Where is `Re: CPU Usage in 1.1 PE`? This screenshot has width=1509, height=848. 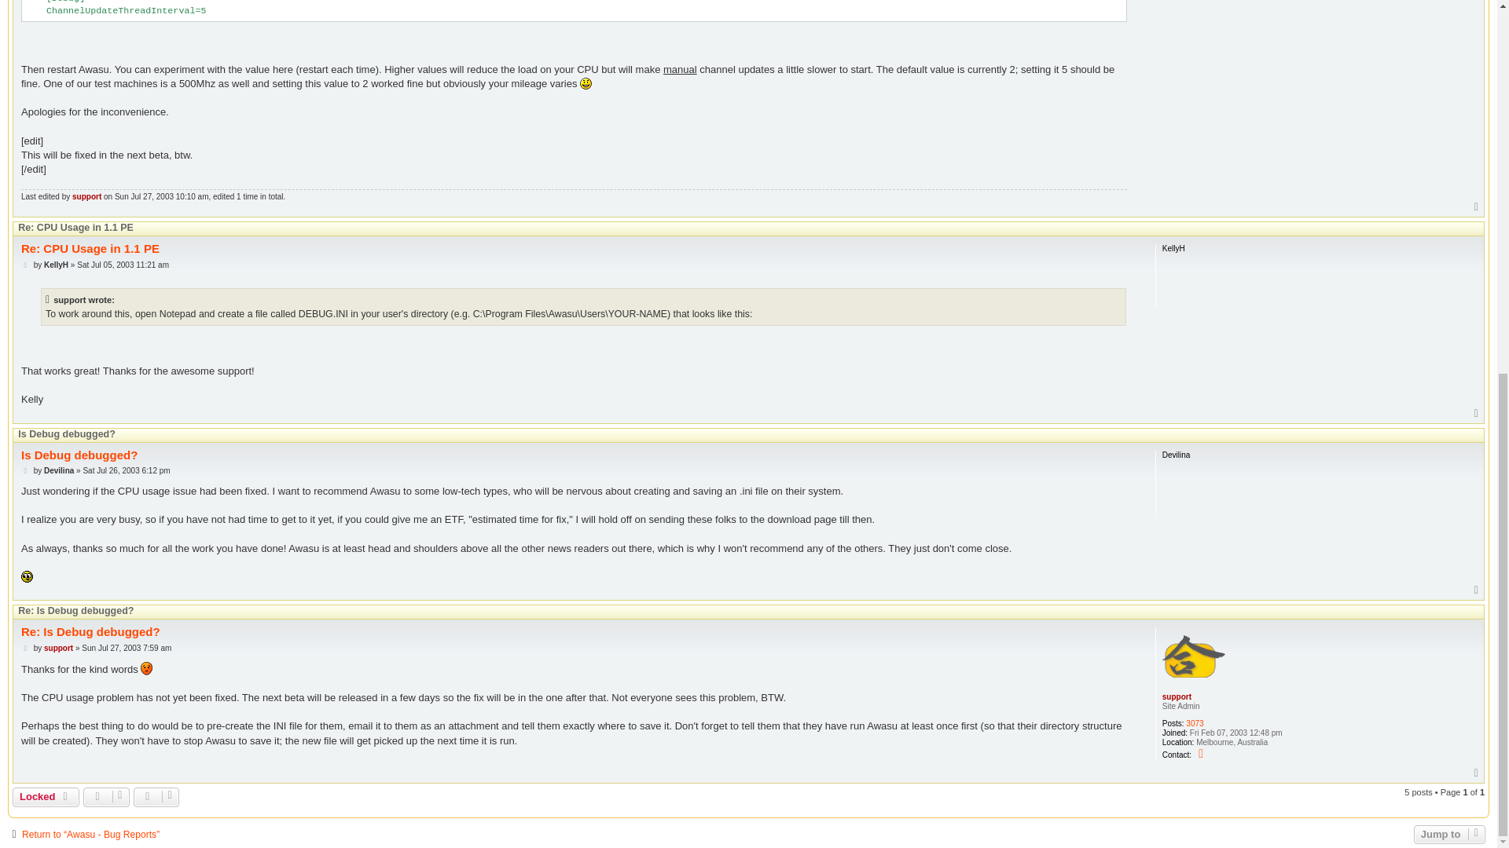 Re: CPU Usage in 1.1 PE is located at coordinates (75, 228).